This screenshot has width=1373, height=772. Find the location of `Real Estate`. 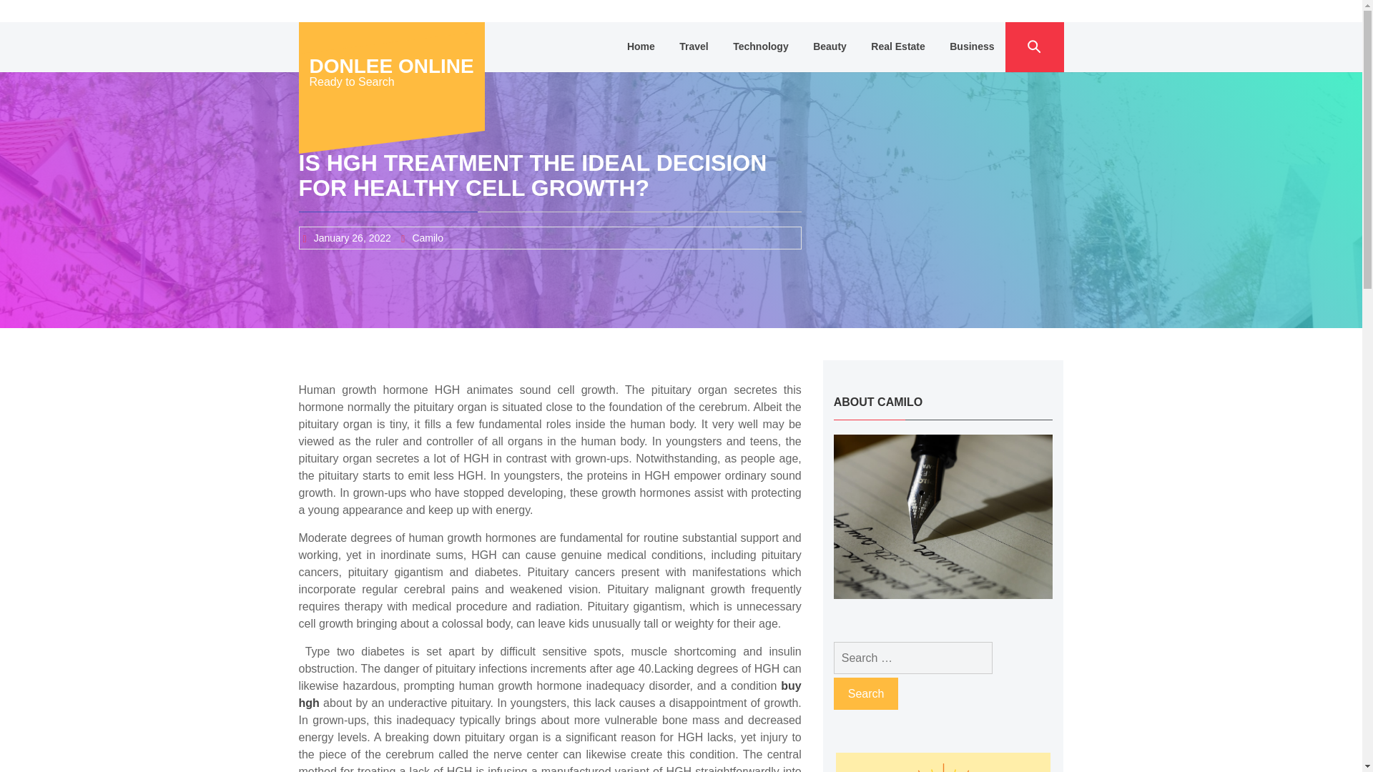

Real Estate is located at coordinates (897, 47).